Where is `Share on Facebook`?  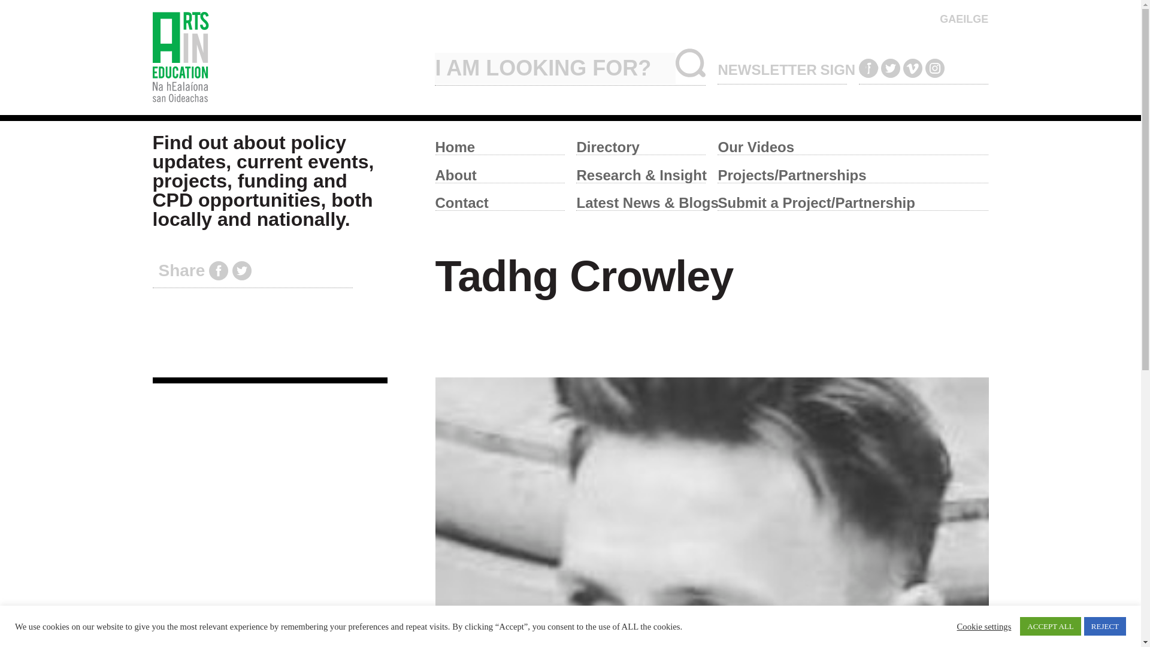 Share on Facebook is located at coordinates (218, 271).